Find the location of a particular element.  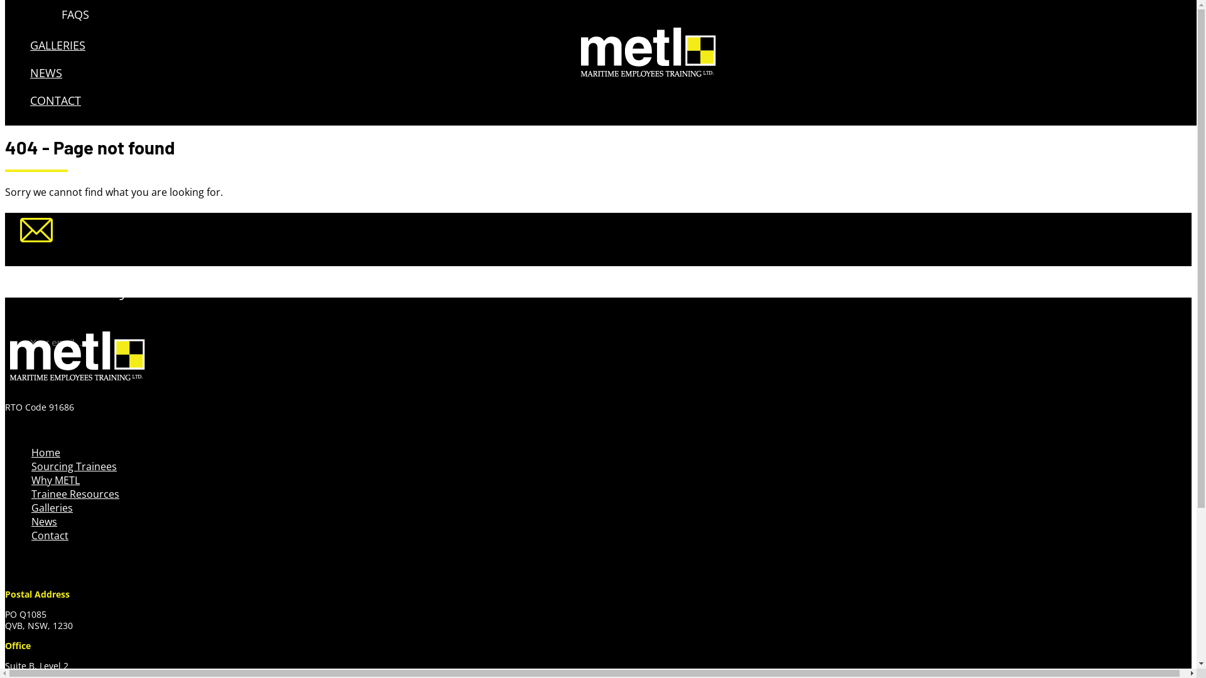

Home is located at coordinates (46, 453).